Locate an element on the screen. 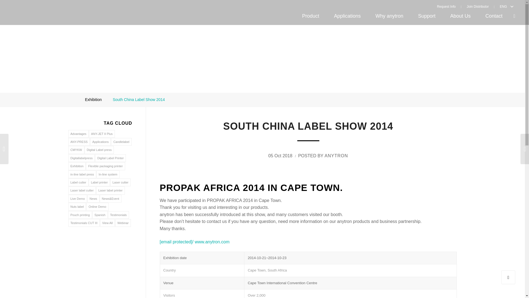 The width and height of the screenshot is (529, 298). Product is located at coordinates (311, 16).